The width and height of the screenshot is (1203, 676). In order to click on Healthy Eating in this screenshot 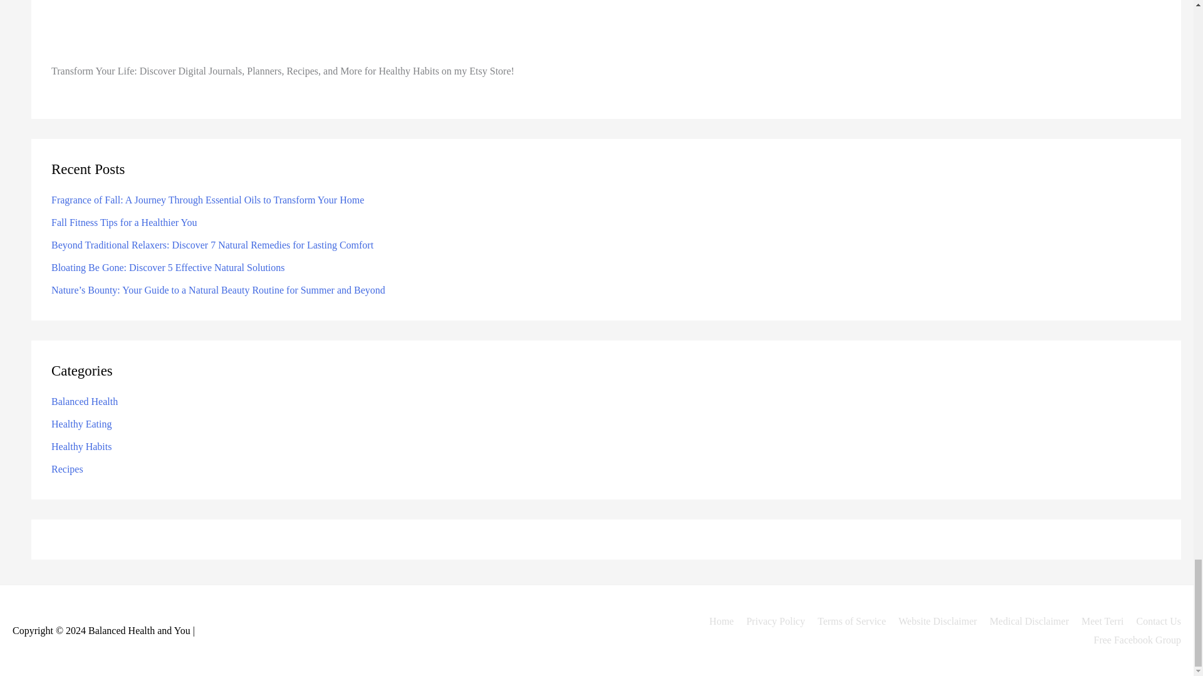, I will do `click(81, 423)`.